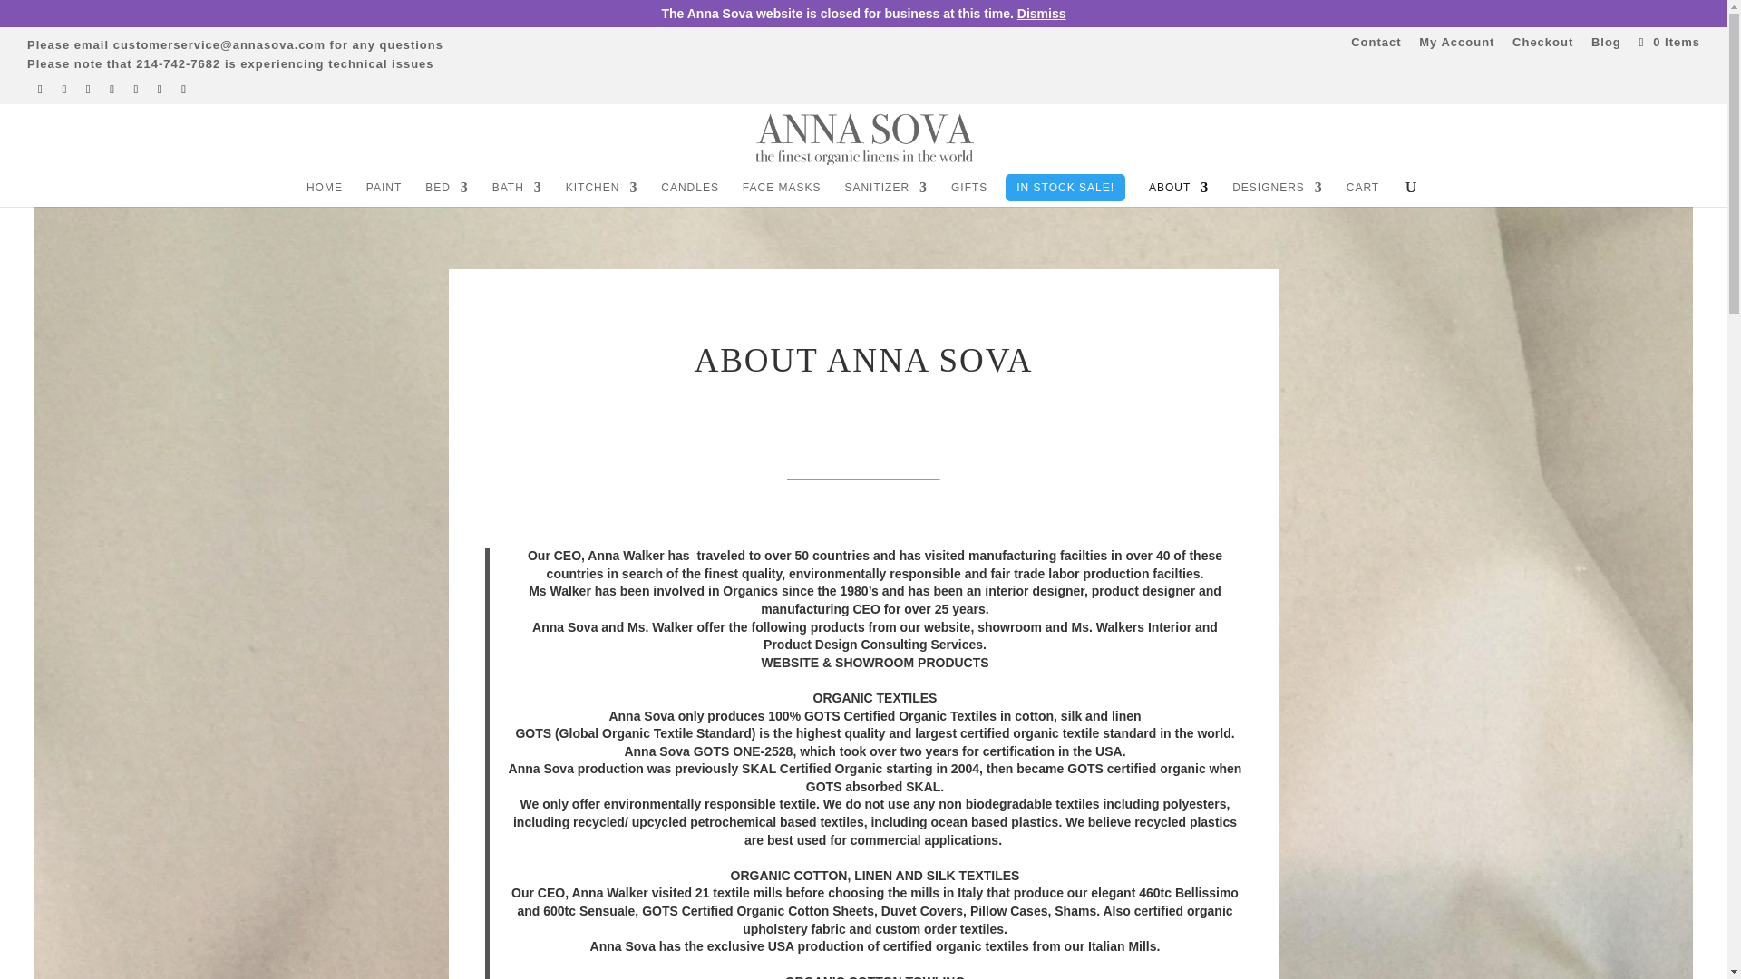 The image size is (1741, 979). I want to click on Contact, so click(1376, 45).